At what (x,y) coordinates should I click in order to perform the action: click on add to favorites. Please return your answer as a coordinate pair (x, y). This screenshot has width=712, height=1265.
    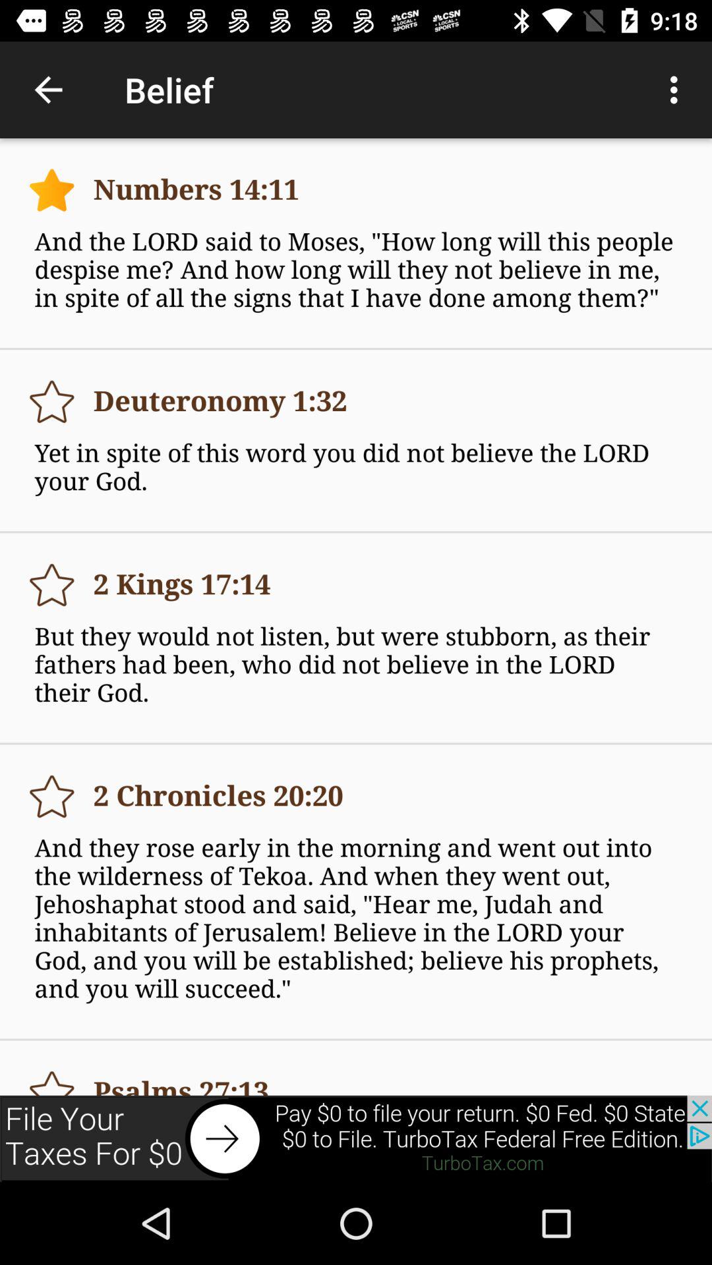
    Looking at the image, I should click on (51, 402).